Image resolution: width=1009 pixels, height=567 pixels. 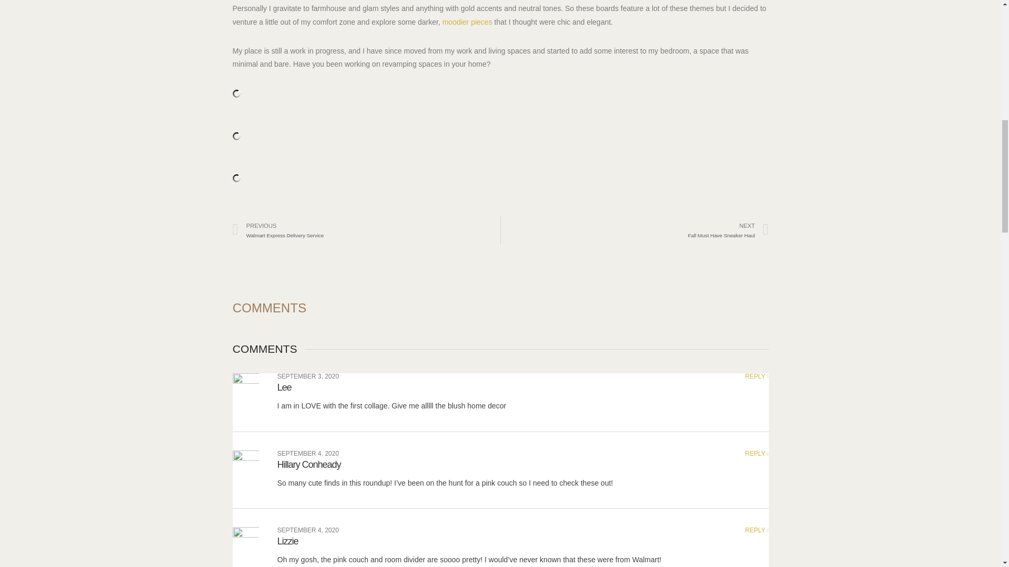 What do you see at coordinates (757, 376) in the screenshot?
I see `Hillary Conheady` at bounding box center [757, 376].